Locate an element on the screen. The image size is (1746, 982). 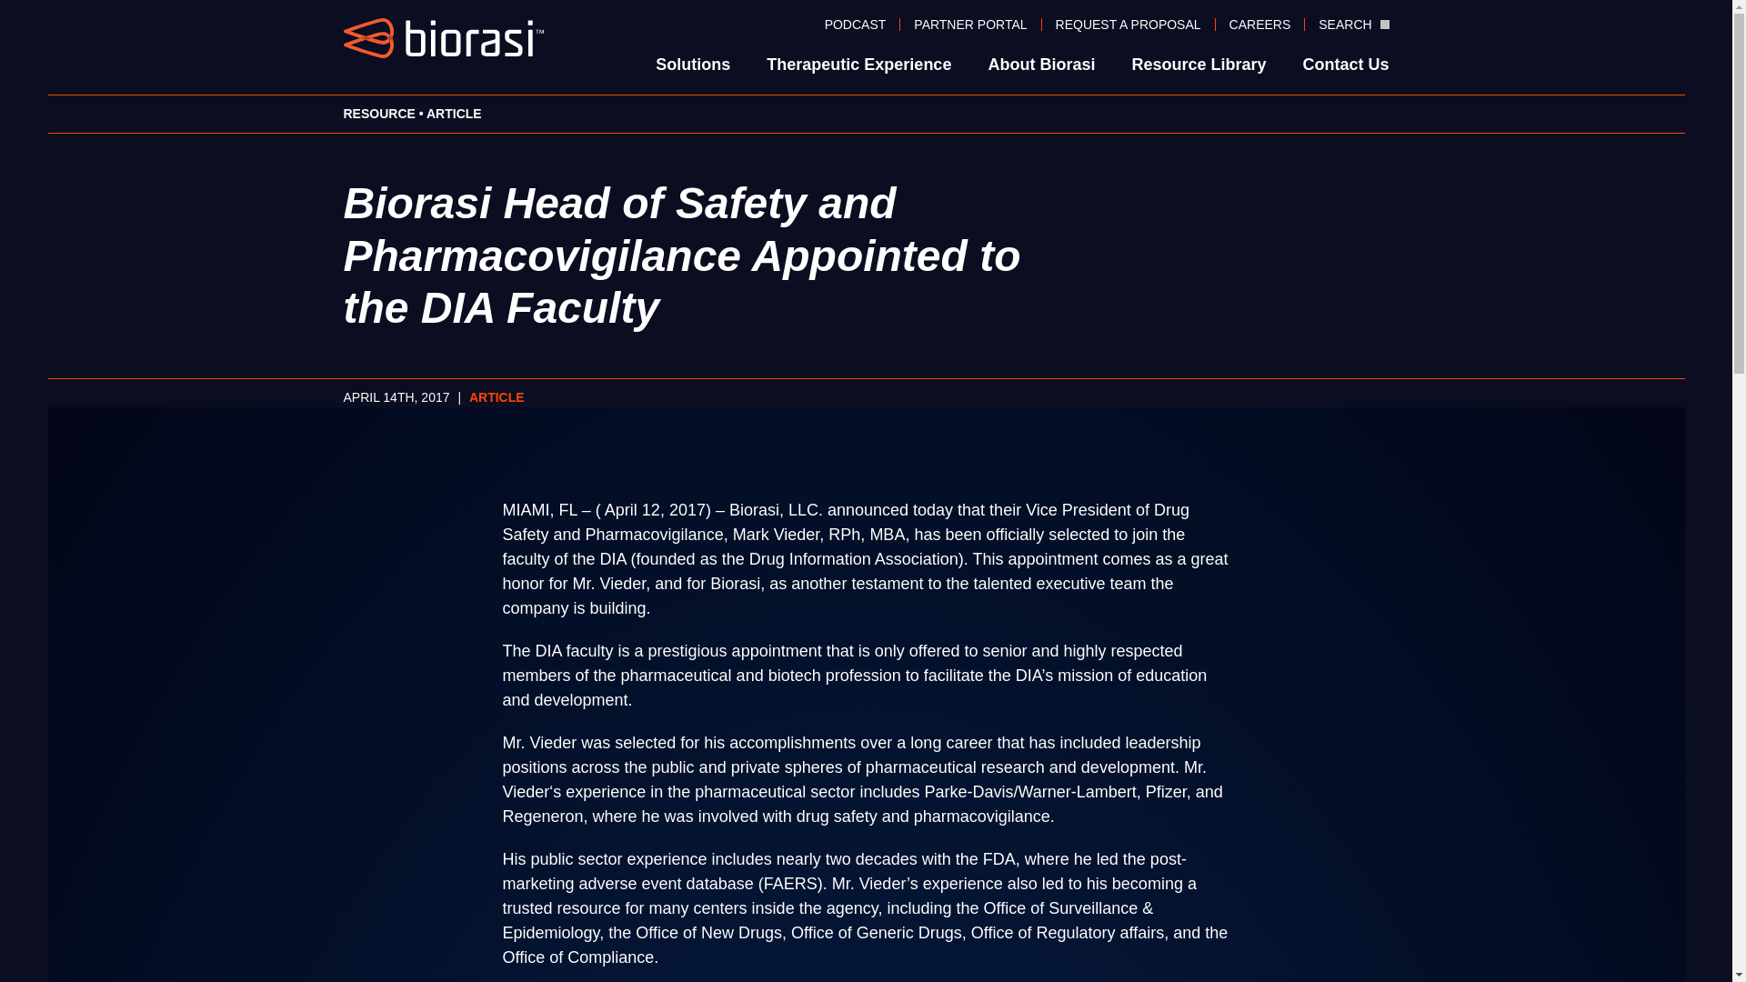
CAREERS is located at coordinates (1260, 24).